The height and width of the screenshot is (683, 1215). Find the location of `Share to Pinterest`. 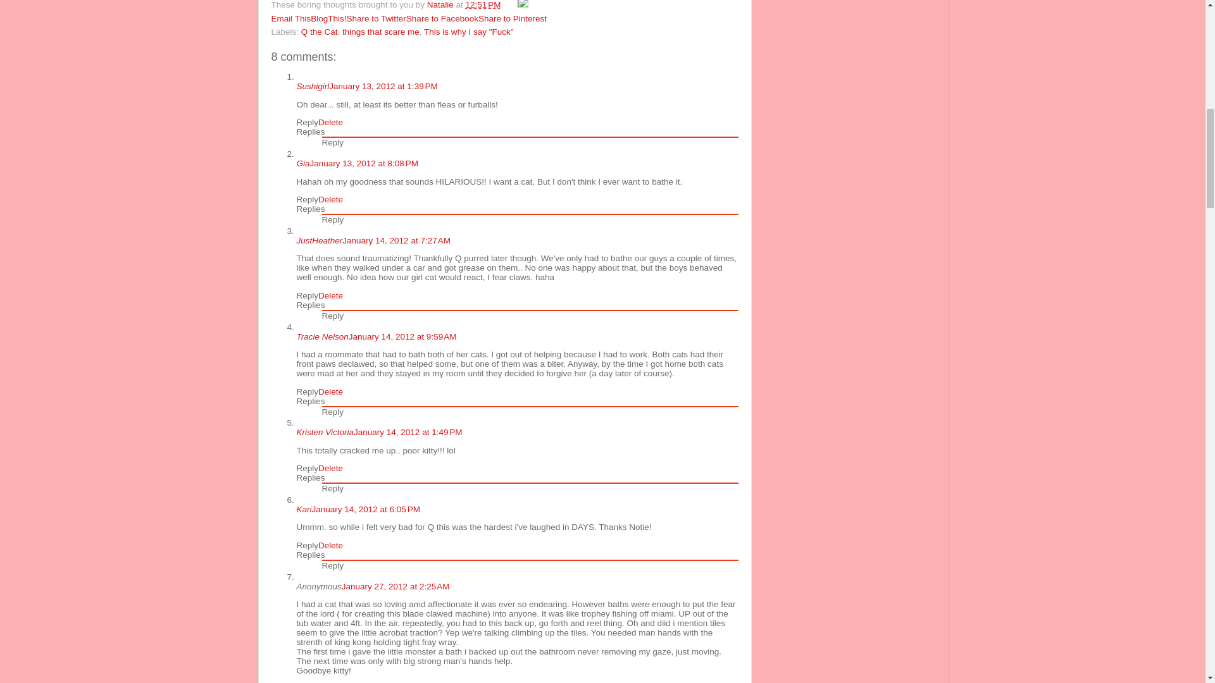

Share to Pinterest is located at coordinates (513, 18).